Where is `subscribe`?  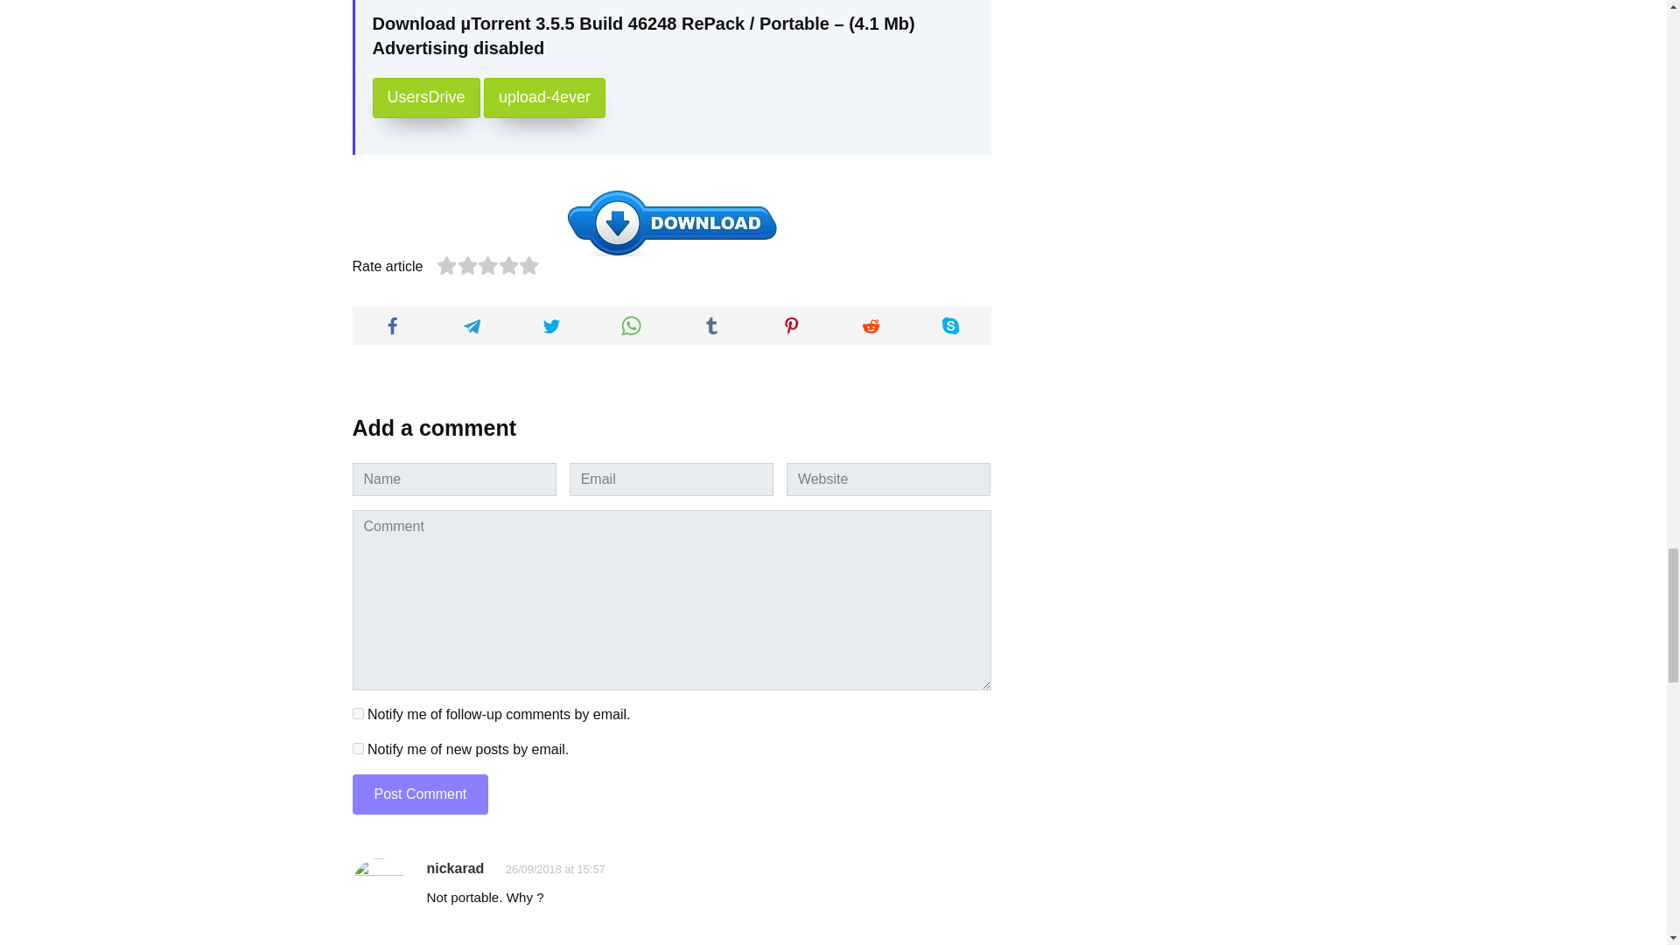
subscribe is located at coordinates (357, 747).